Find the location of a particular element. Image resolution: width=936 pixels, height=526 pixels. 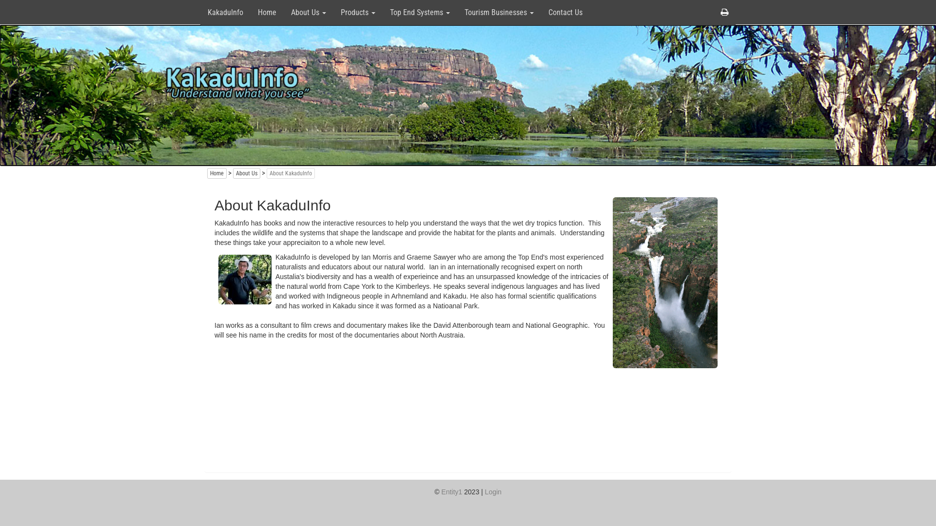

Home is located at coordinates (217, 173).